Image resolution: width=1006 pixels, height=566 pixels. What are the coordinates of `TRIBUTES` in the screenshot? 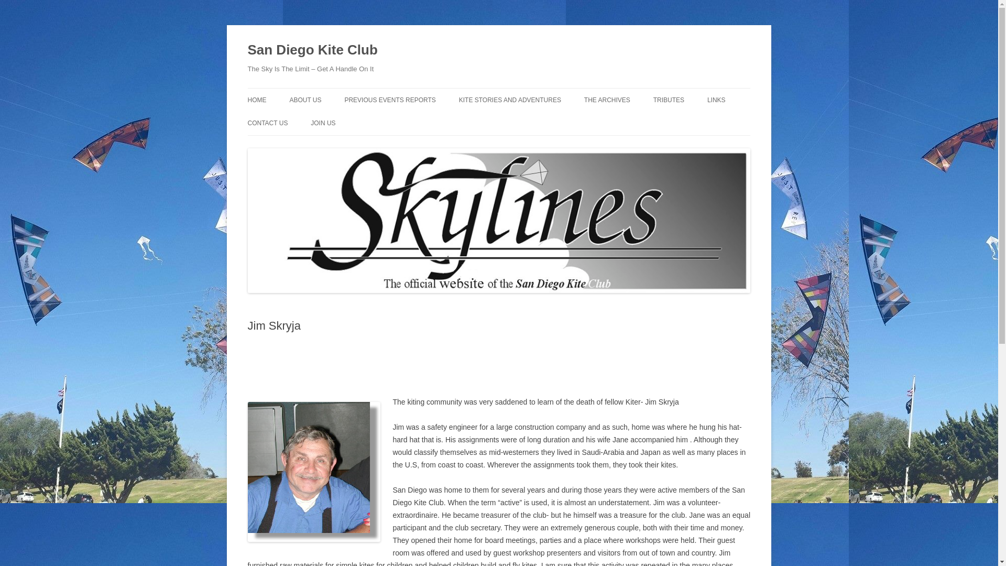 It's located at (669, 100).